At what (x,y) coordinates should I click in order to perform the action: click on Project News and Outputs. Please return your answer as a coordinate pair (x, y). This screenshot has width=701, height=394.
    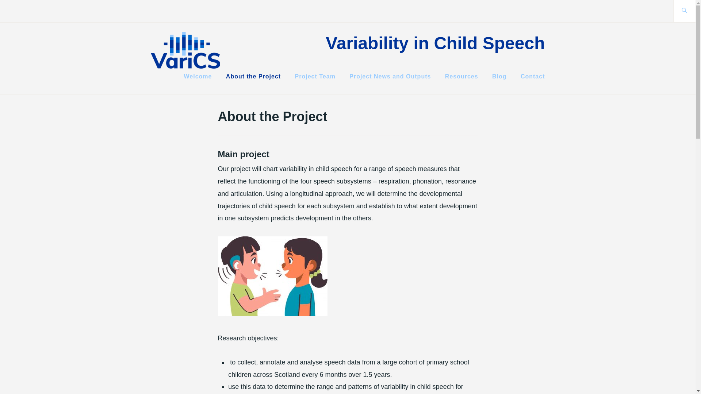
    Looking at the image, I should click on (390, 77).